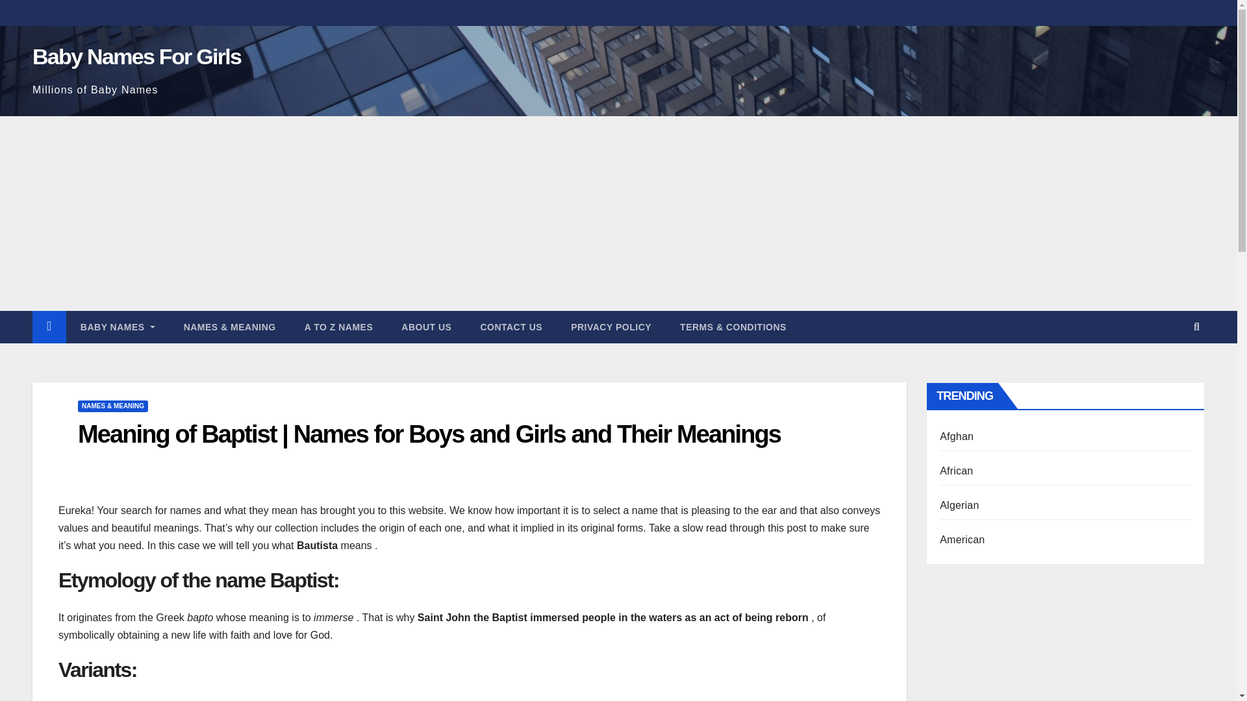  I want to click on Algerian, so click(959, 505).